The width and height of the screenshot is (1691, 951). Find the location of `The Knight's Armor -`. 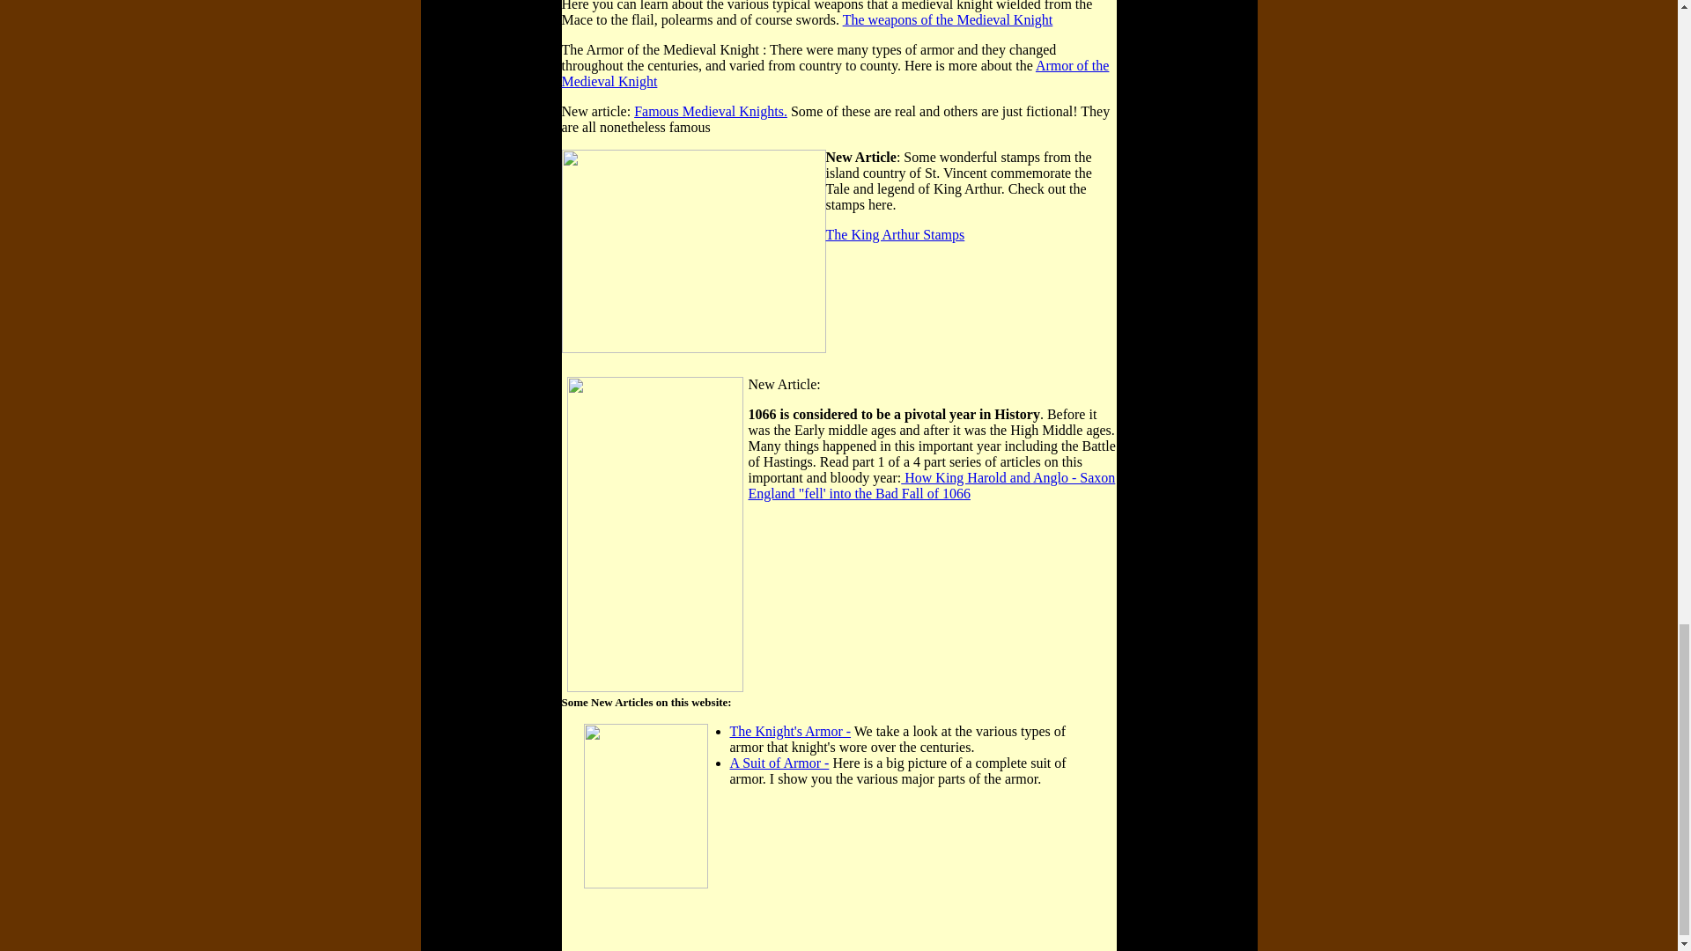

The Knight's Armor - is located at coordinates (789, 731).